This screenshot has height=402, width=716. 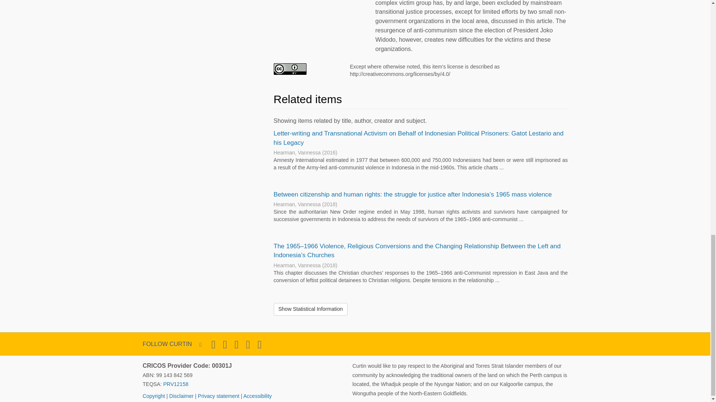 I want to click on Show Statistical Information, so click(x=311, y=309).